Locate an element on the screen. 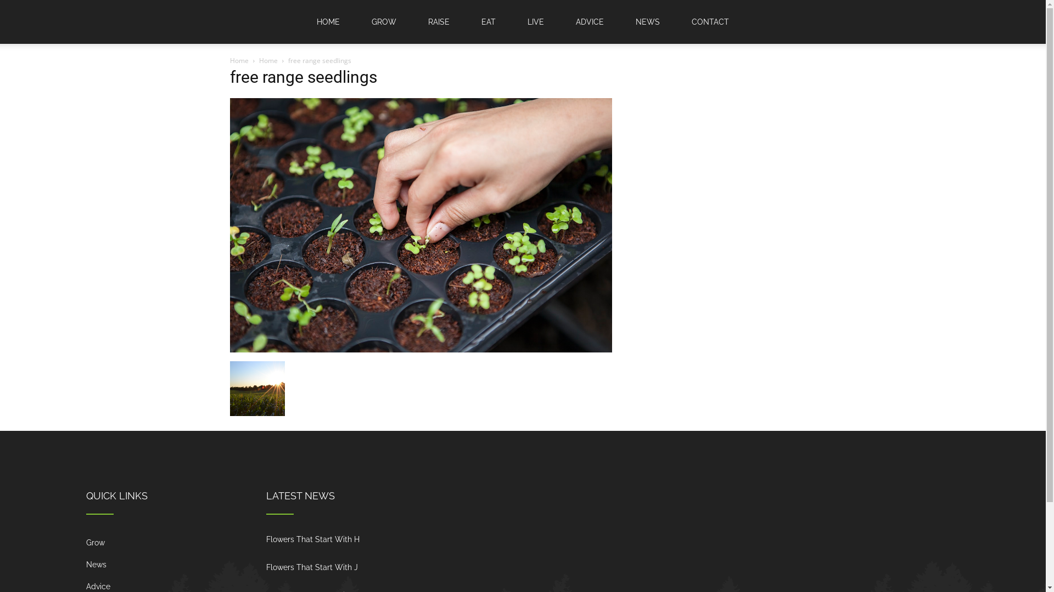 This screenshot has width=1054, height=592. RAISE is located at coordinates (439, 22).